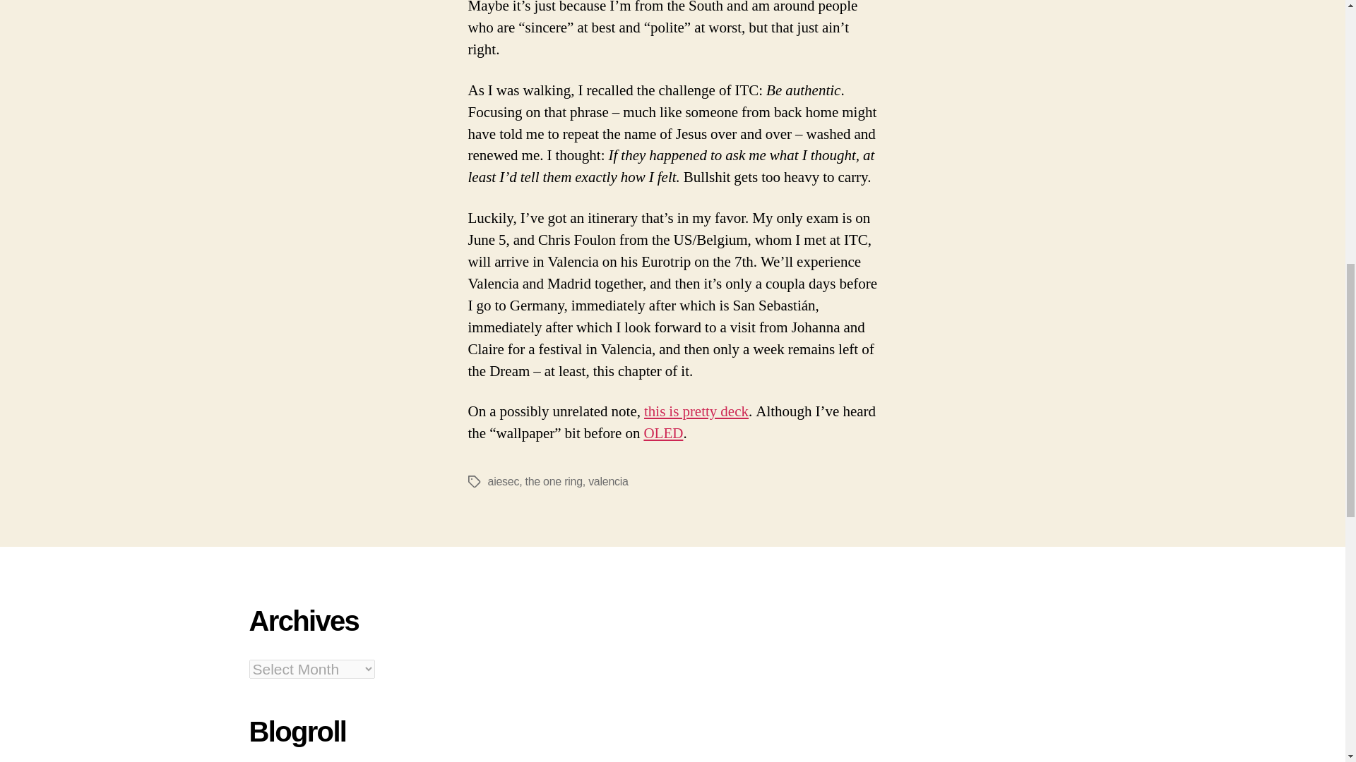 The image size is (1356, 762). What do you see at coordinates (503, 481) in the screenshot?
I see `aiesec` at bounding box center [503, 481].